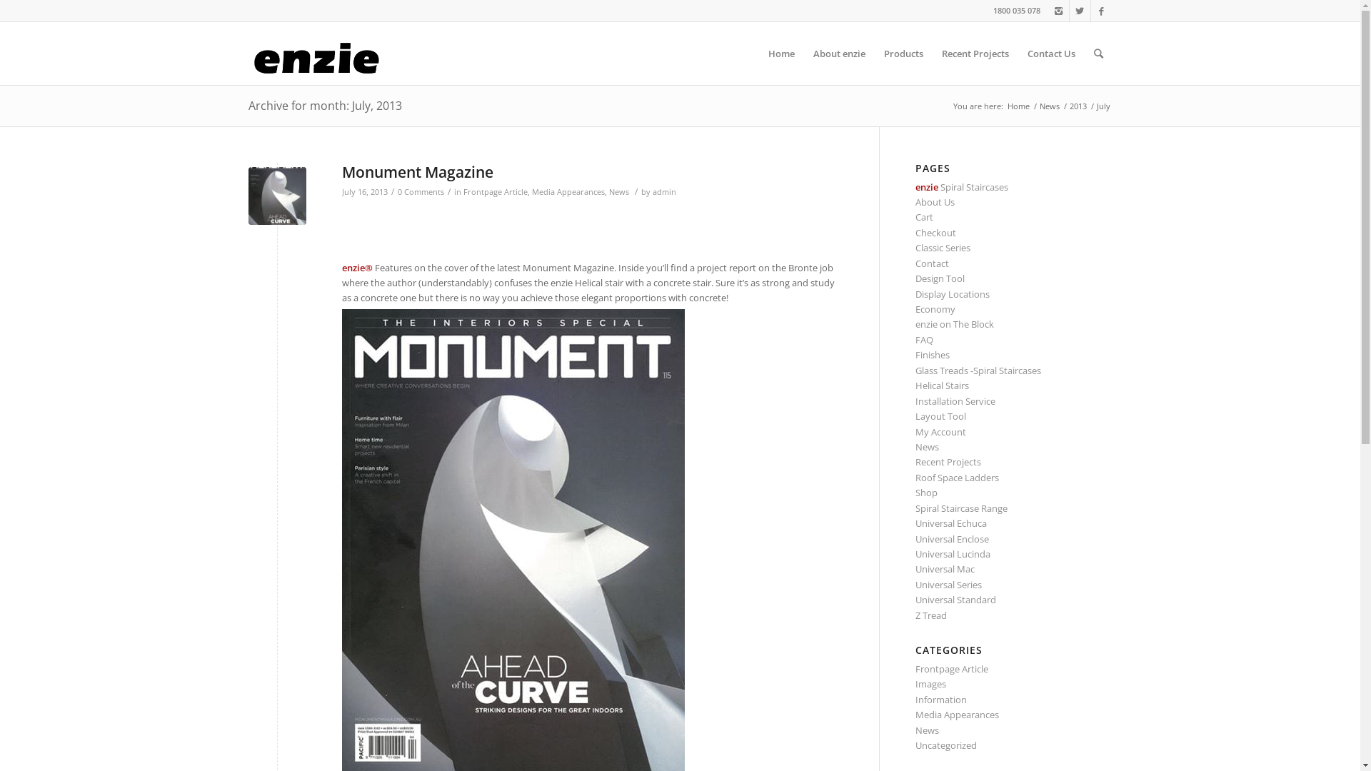 This screenshot has width=1371, height=771. What do you see at coordinates (840, 54) in the screenshot?
I see `About enzie` at bounding box center [840, 54].